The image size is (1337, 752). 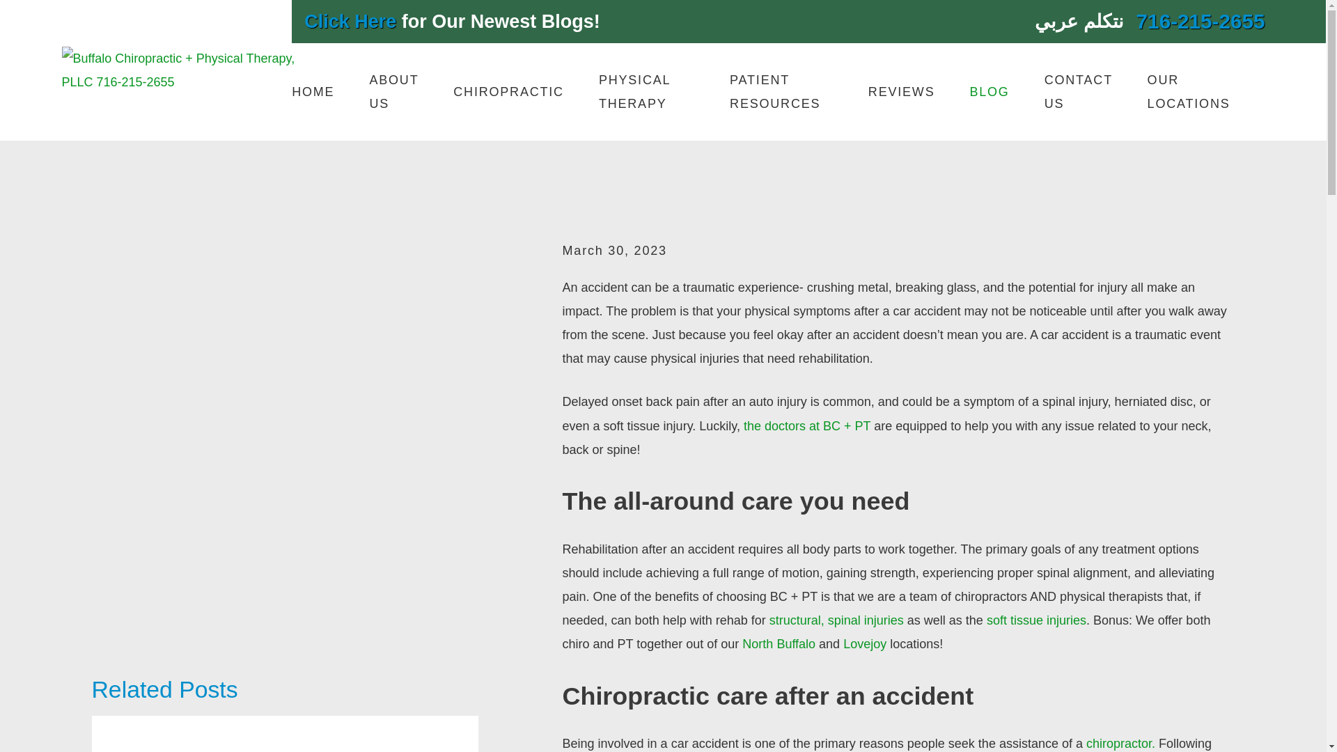 What do you see at coordinates (647, 91) in the screenshot?
I see `PHYSICAL THERAPY` at bounding box center [647, 91].